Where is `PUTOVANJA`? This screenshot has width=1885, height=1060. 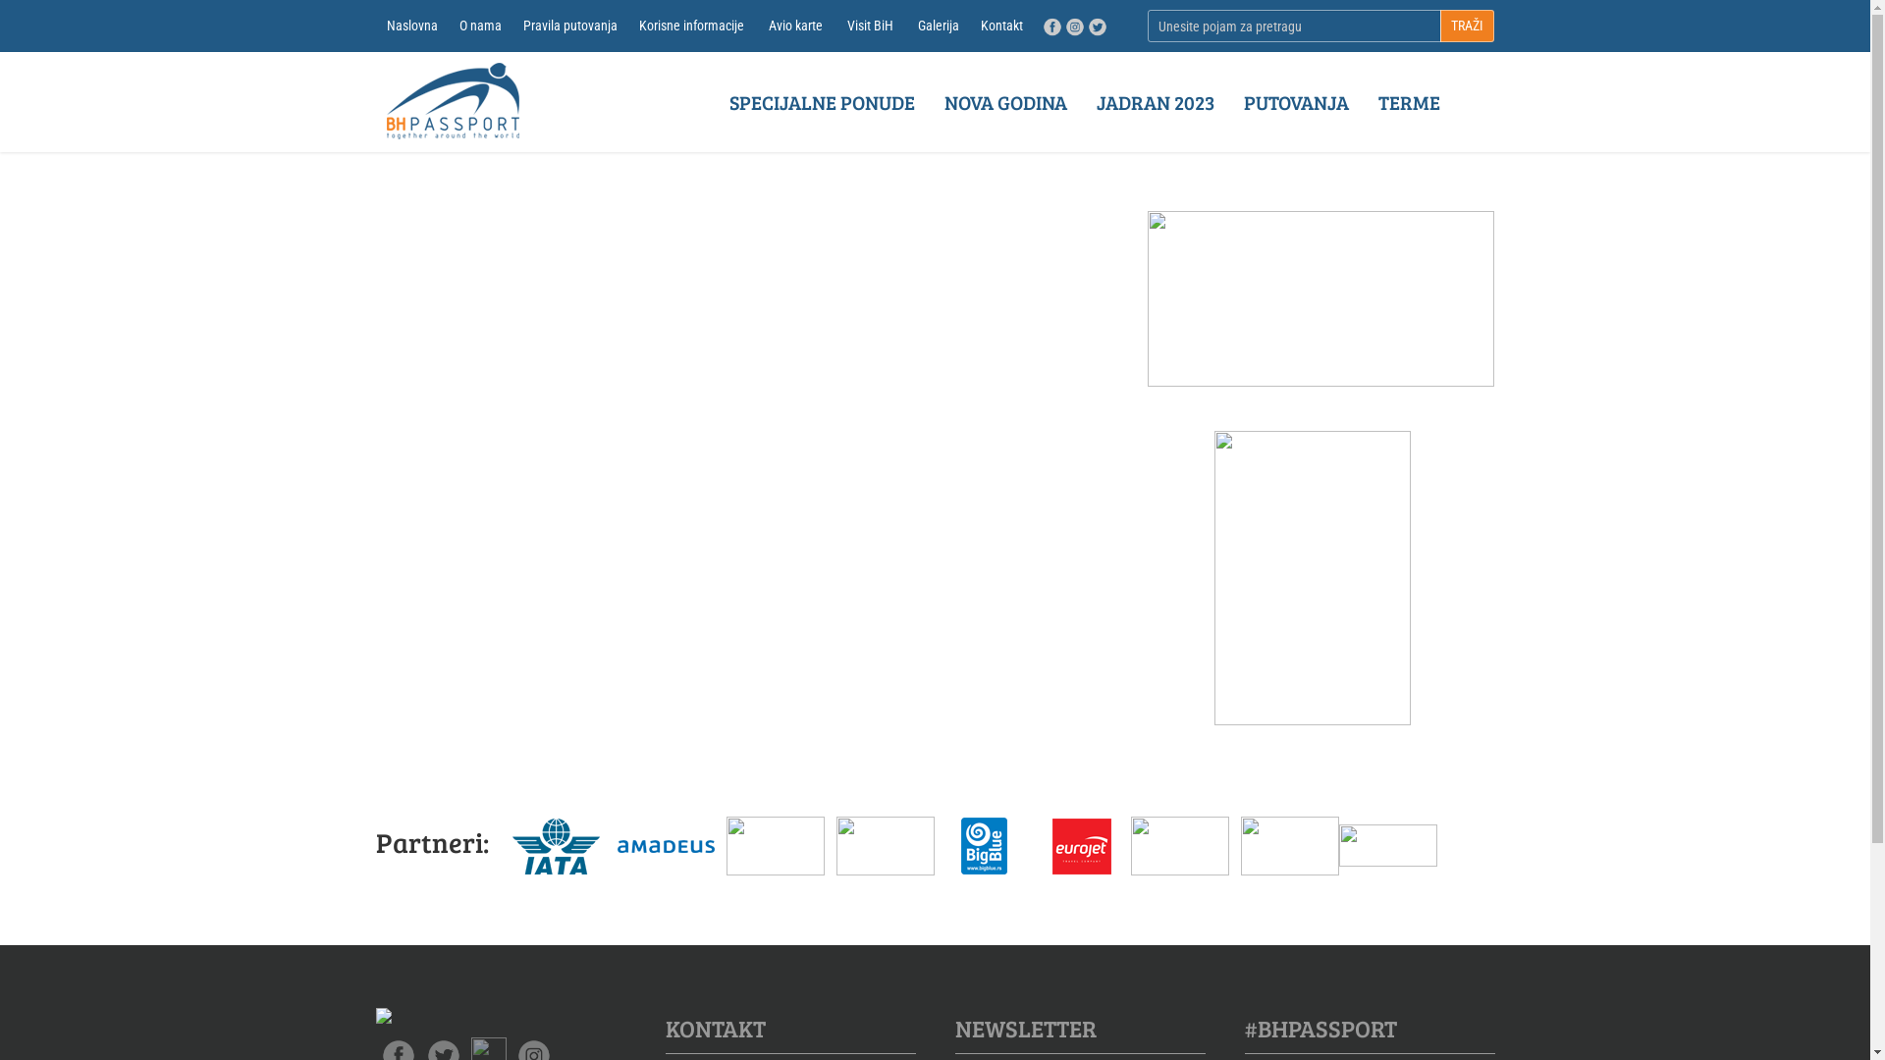 PUTOVANJA is located at coordinates (1296, 102).